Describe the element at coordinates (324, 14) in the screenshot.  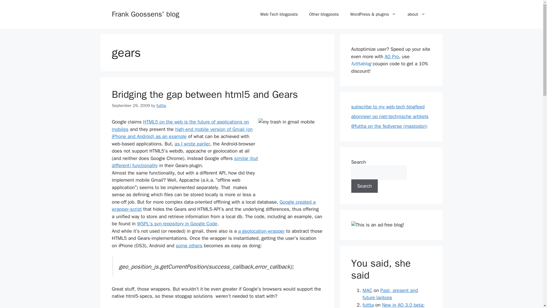
I see `Non-tech blogposts, in Dutch` at that location.